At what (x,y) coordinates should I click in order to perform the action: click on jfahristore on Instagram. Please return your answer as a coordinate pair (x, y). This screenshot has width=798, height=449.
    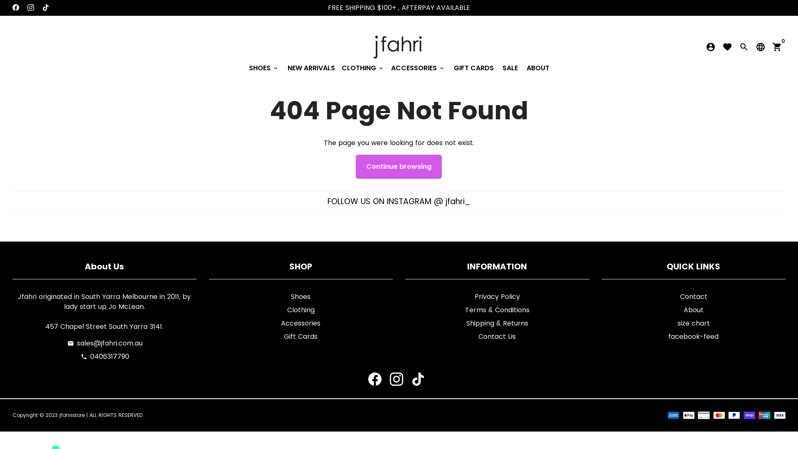
    Looking at the image, I should click on (397, 379).